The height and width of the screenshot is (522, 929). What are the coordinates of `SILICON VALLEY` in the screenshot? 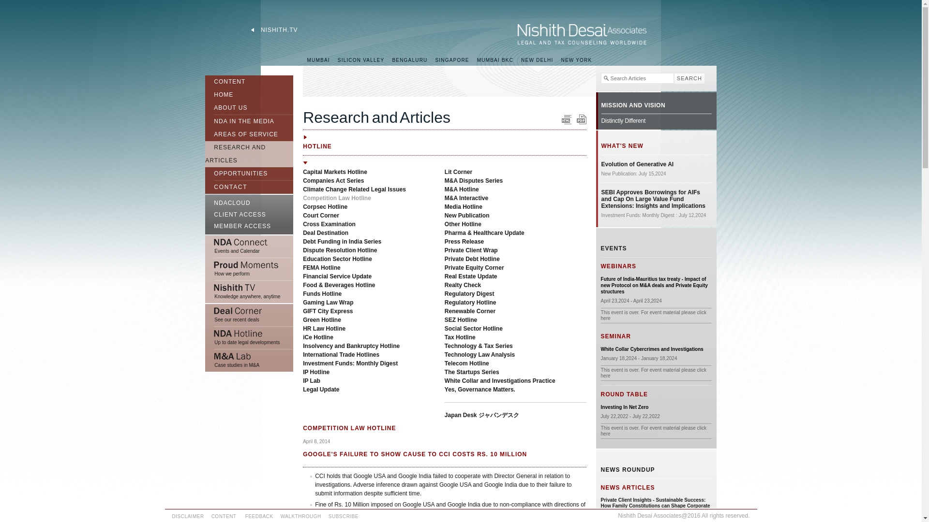 It's located at (361, 60).